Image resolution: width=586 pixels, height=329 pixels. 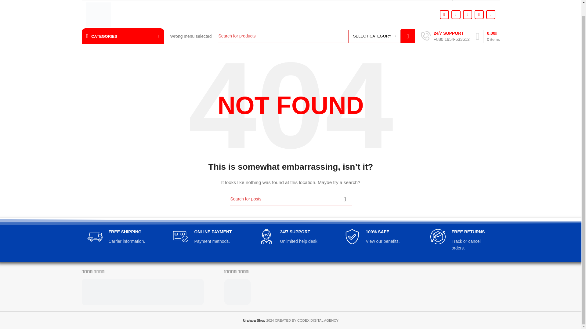 What do you see at coordinates (374, 36) in the screenshot?
I see `SELECT CATEGORY` at bounding box center [374, 36].